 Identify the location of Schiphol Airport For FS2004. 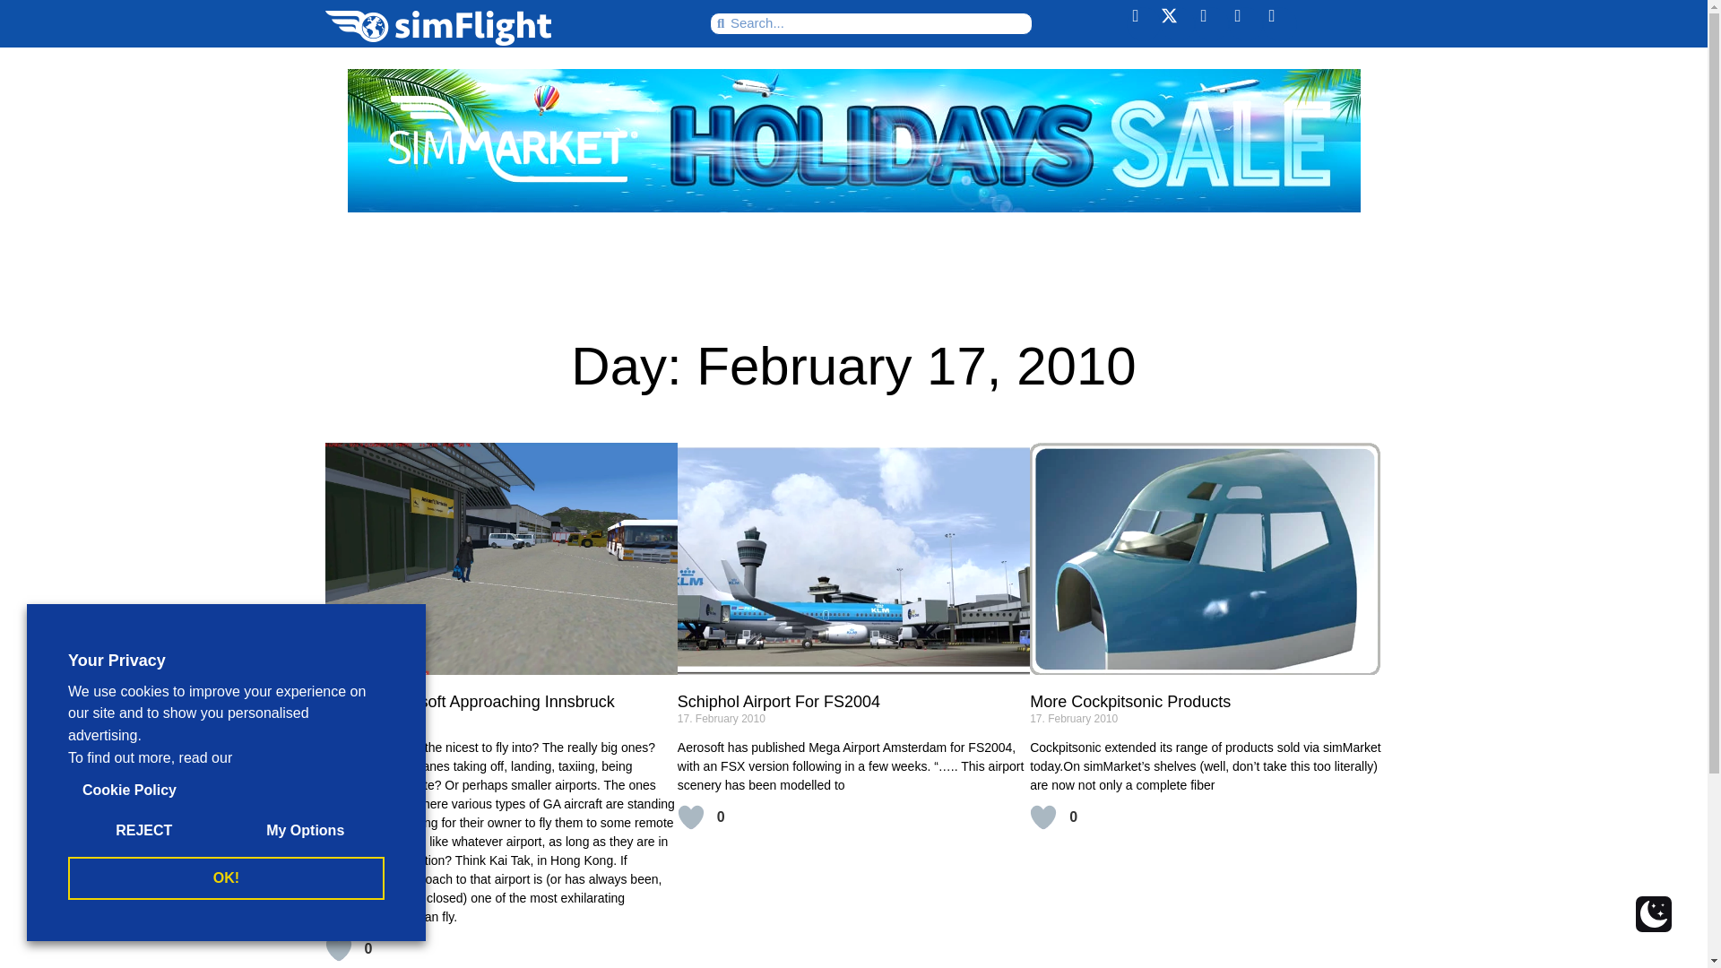
(778, 701).